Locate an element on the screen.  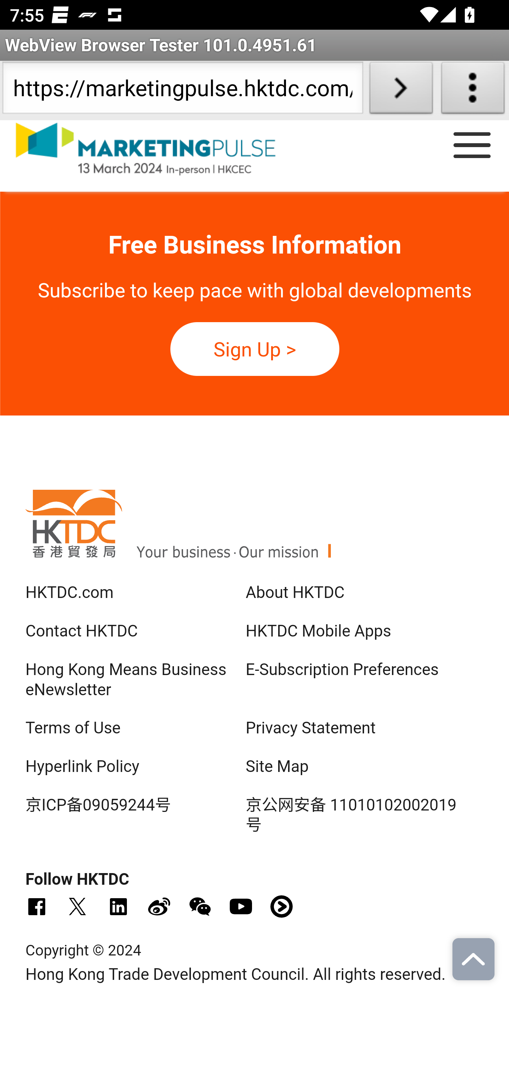
Contact HKTDC is located at coordinates (88, 632).